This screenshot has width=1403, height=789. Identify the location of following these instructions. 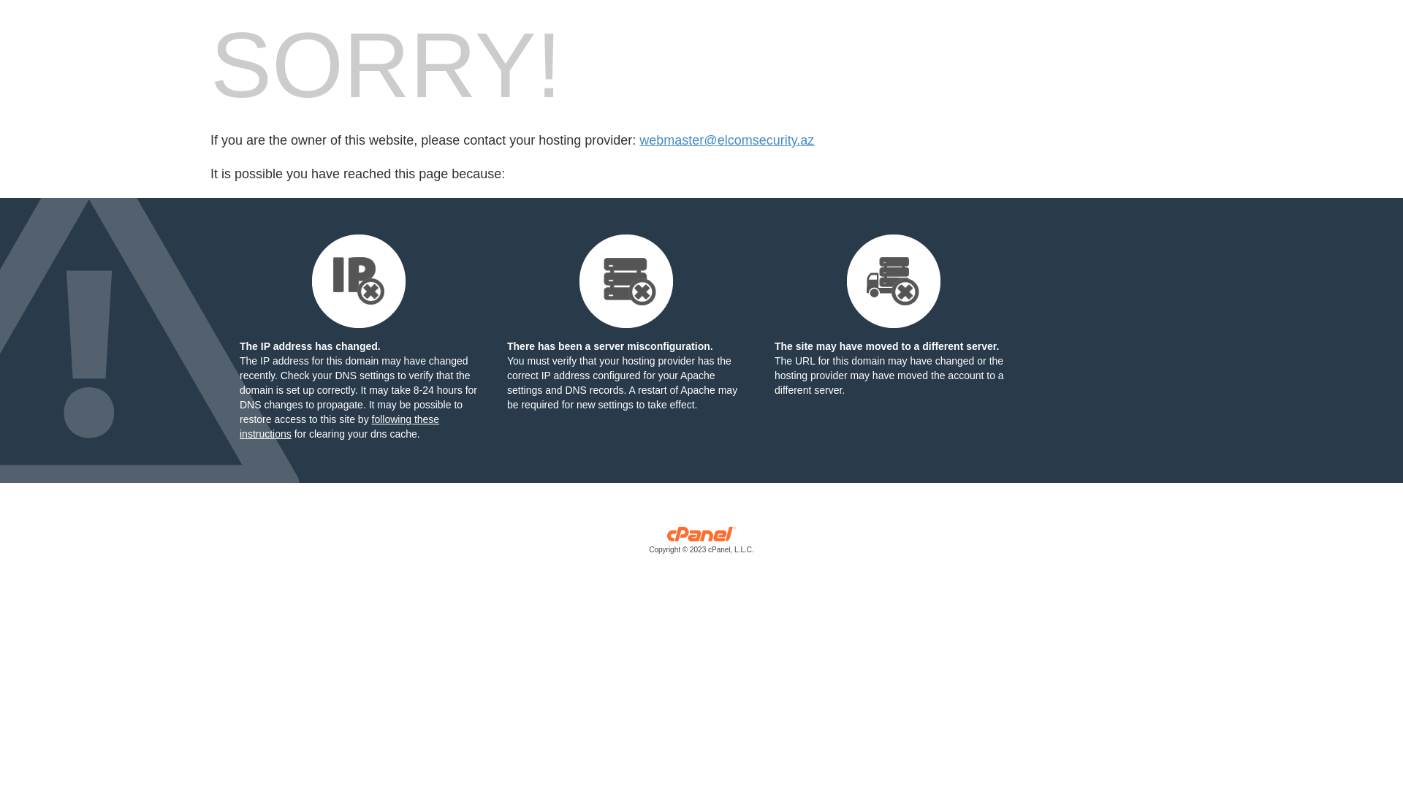
(339, 427).